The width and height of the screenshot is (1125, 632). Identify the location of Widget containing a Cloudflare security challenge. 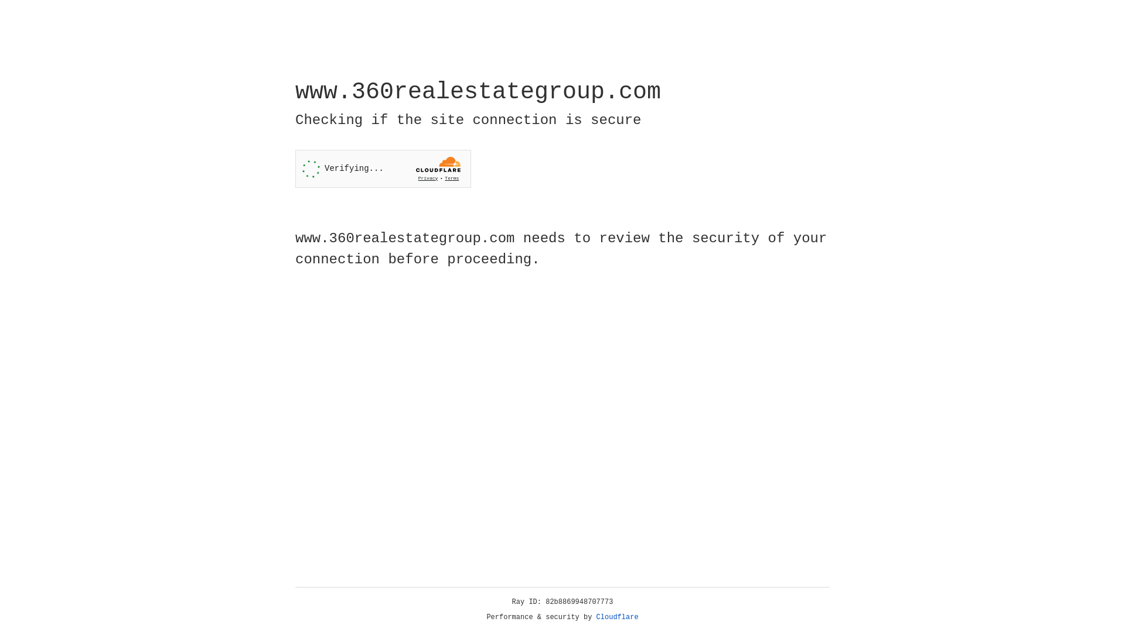
(383, 169).